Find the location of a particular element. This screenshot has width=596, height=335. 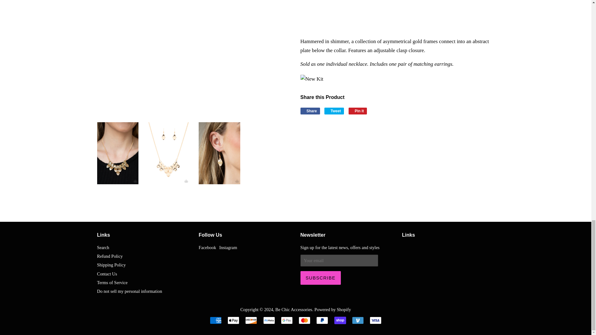

Subscribe is located at coordinates (320, 278).